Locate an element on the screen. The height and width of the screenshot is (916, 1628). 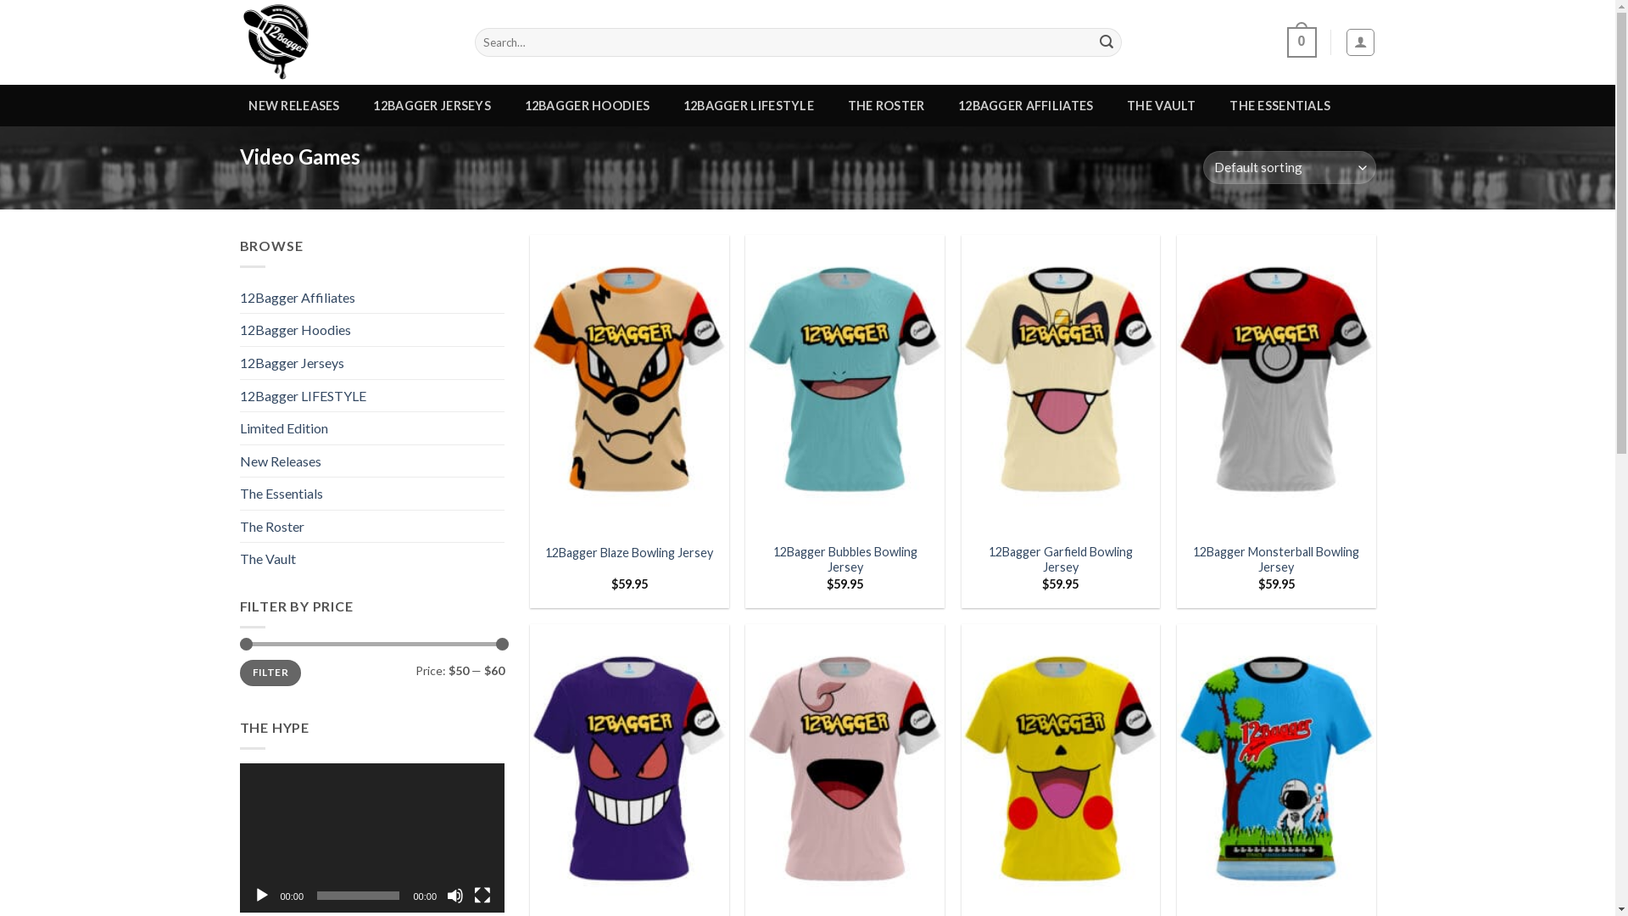
Play is located at coordinates (261, 896).